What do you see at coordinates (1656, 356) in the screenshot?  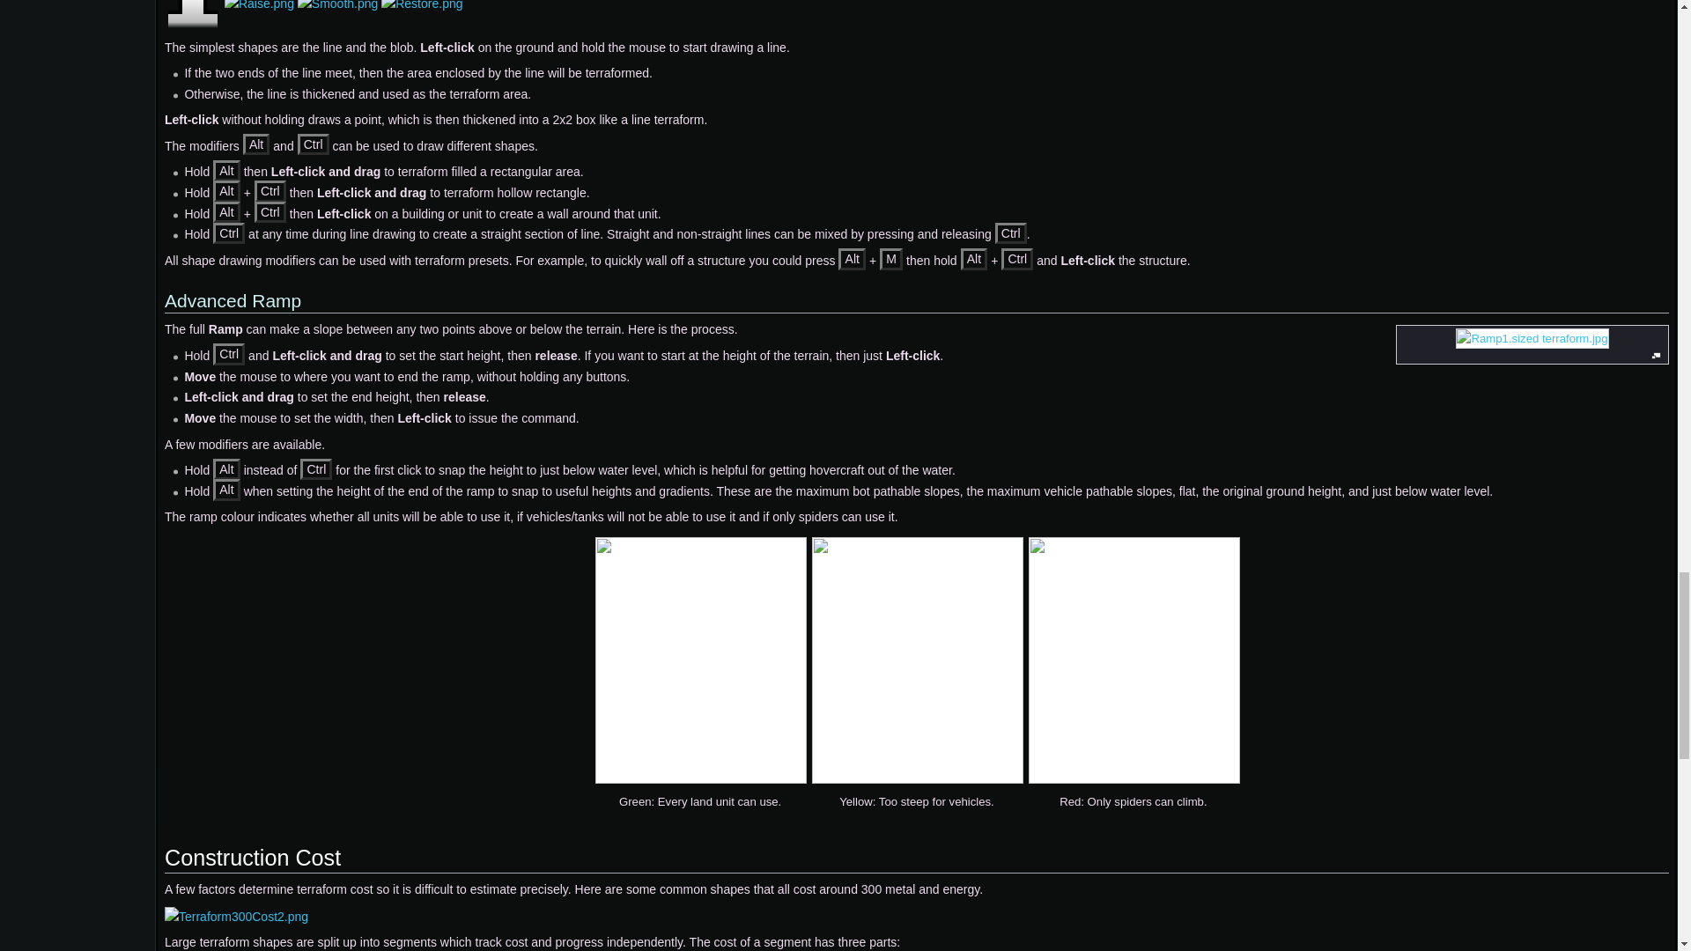 I see `Enlarge` at bounding box center [1656, 356].